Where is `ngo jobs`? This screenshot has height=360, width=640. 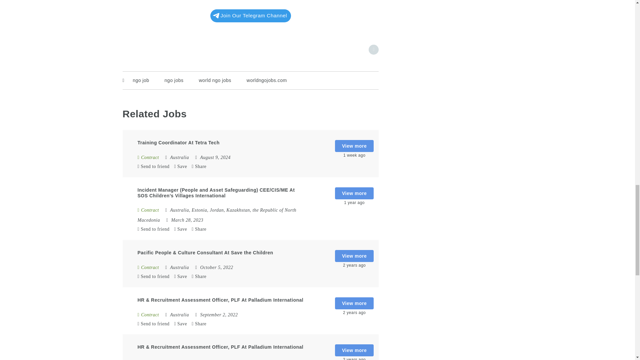 ngo jobs is located at coordinates (174, 80).